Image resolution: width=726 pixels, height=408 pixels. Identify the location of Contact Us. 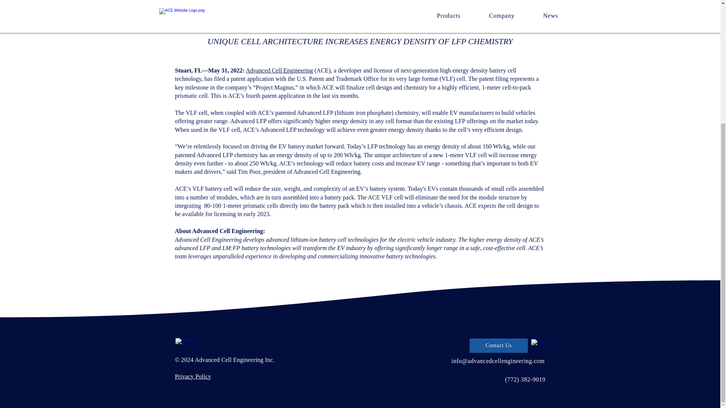
(498, 346).